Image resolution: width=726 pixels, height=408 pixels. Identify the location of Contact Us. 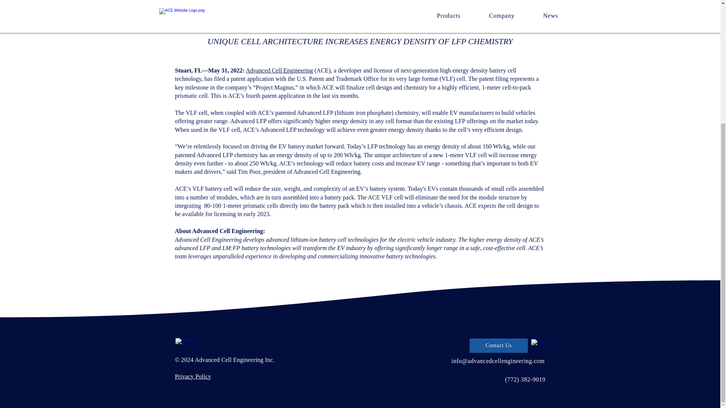
(498, 346).